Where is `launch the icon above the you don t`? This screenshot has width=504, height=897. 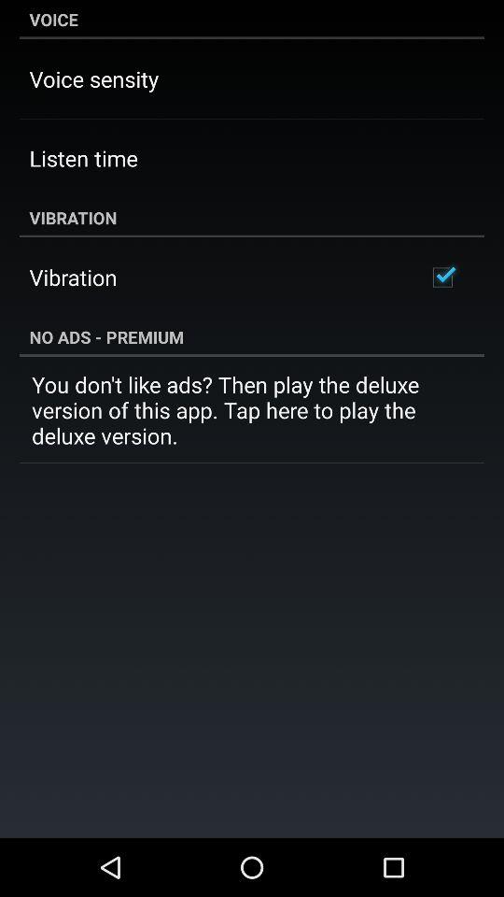 launch the icon above the you don t is located at coordinates (252, 336).